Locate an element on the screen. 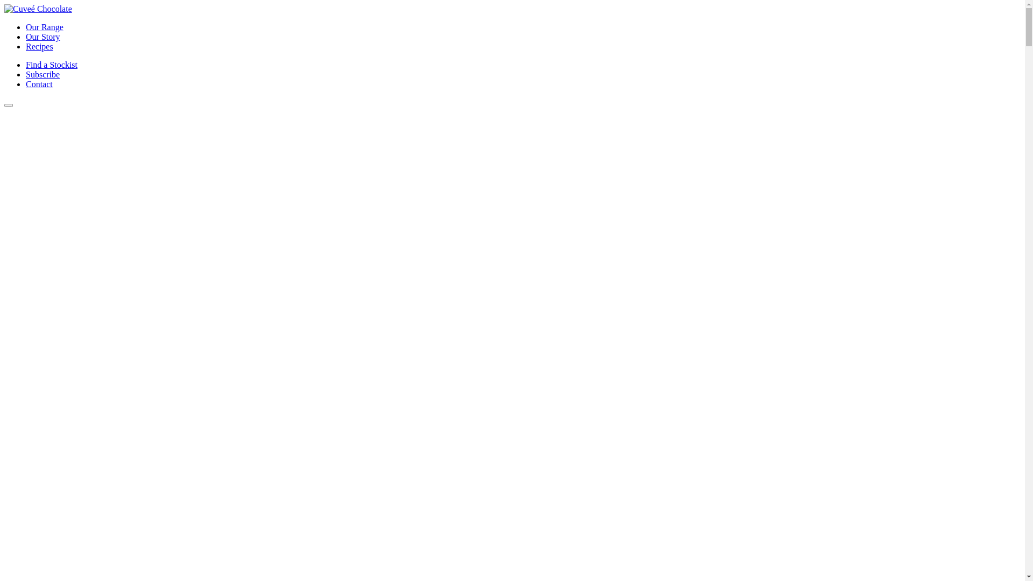  Contact is located at coordinates (39, 84).